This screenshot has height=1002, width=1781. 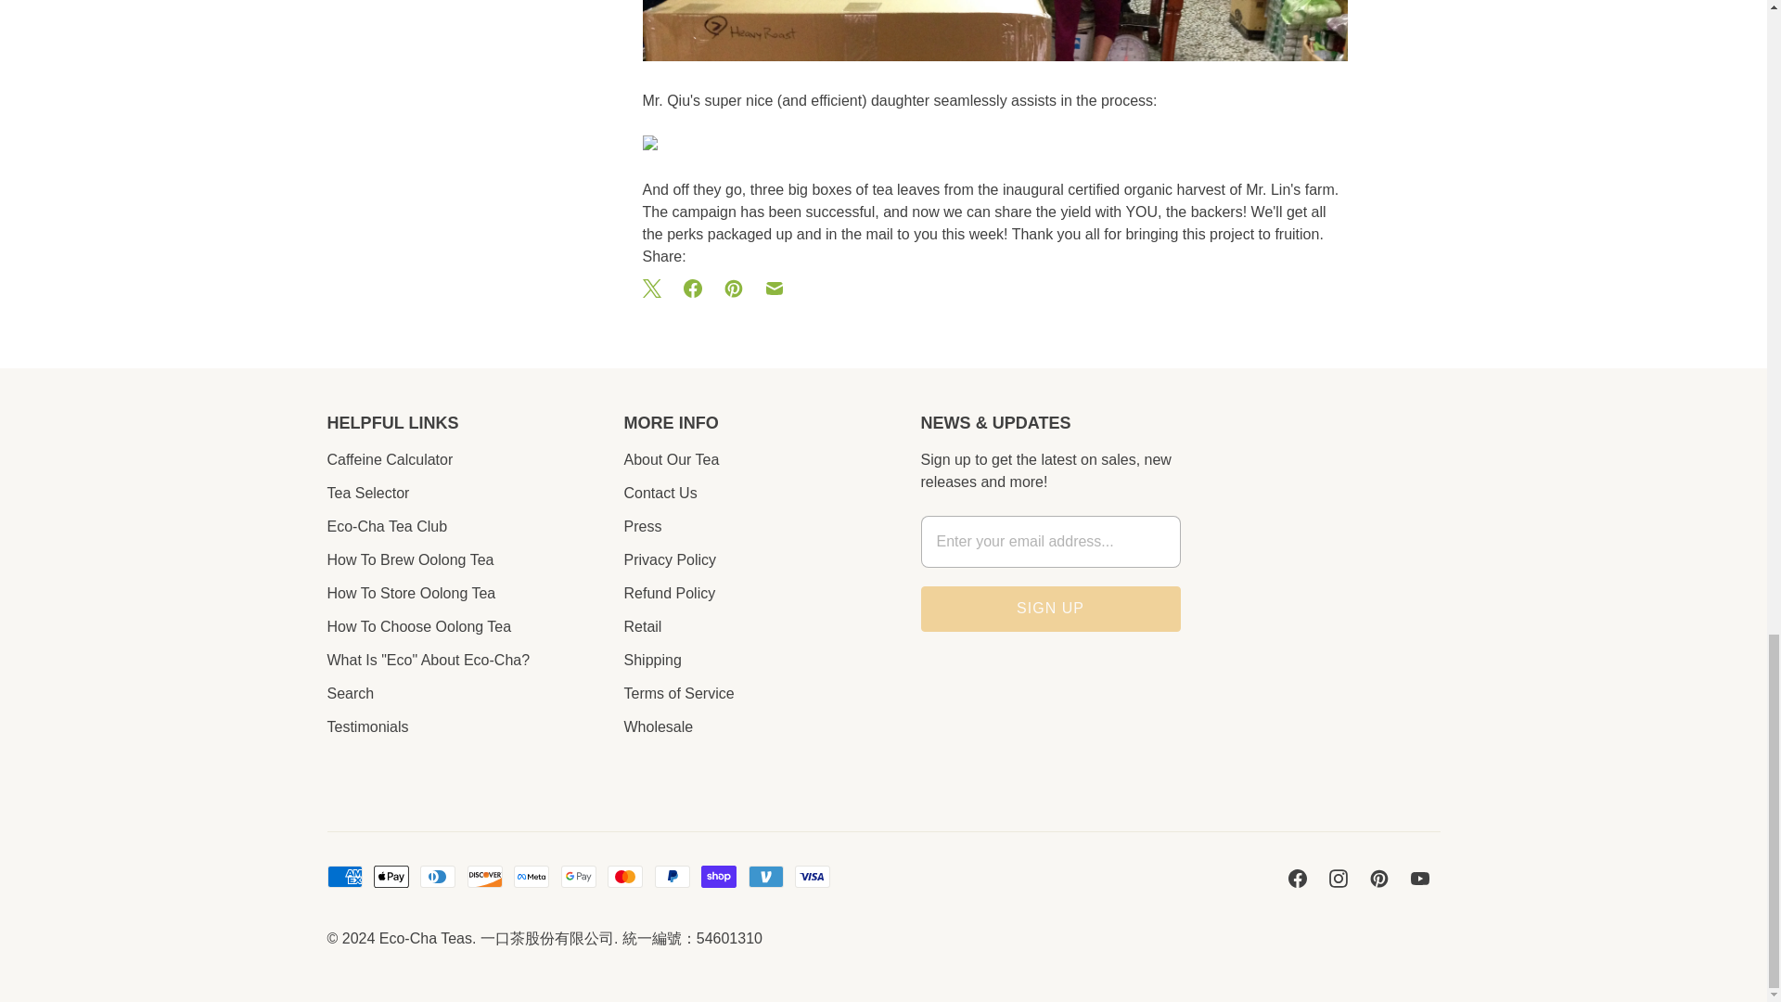 I want to click on Mastercard, so click(x=625, y=876).